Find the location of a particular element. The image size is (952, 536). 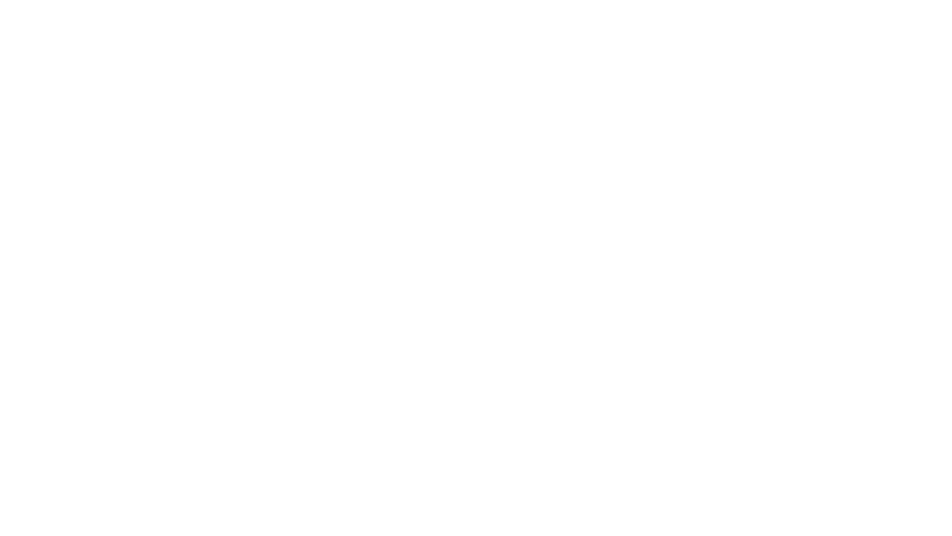

NEWS is located at coordinates (349, 231).